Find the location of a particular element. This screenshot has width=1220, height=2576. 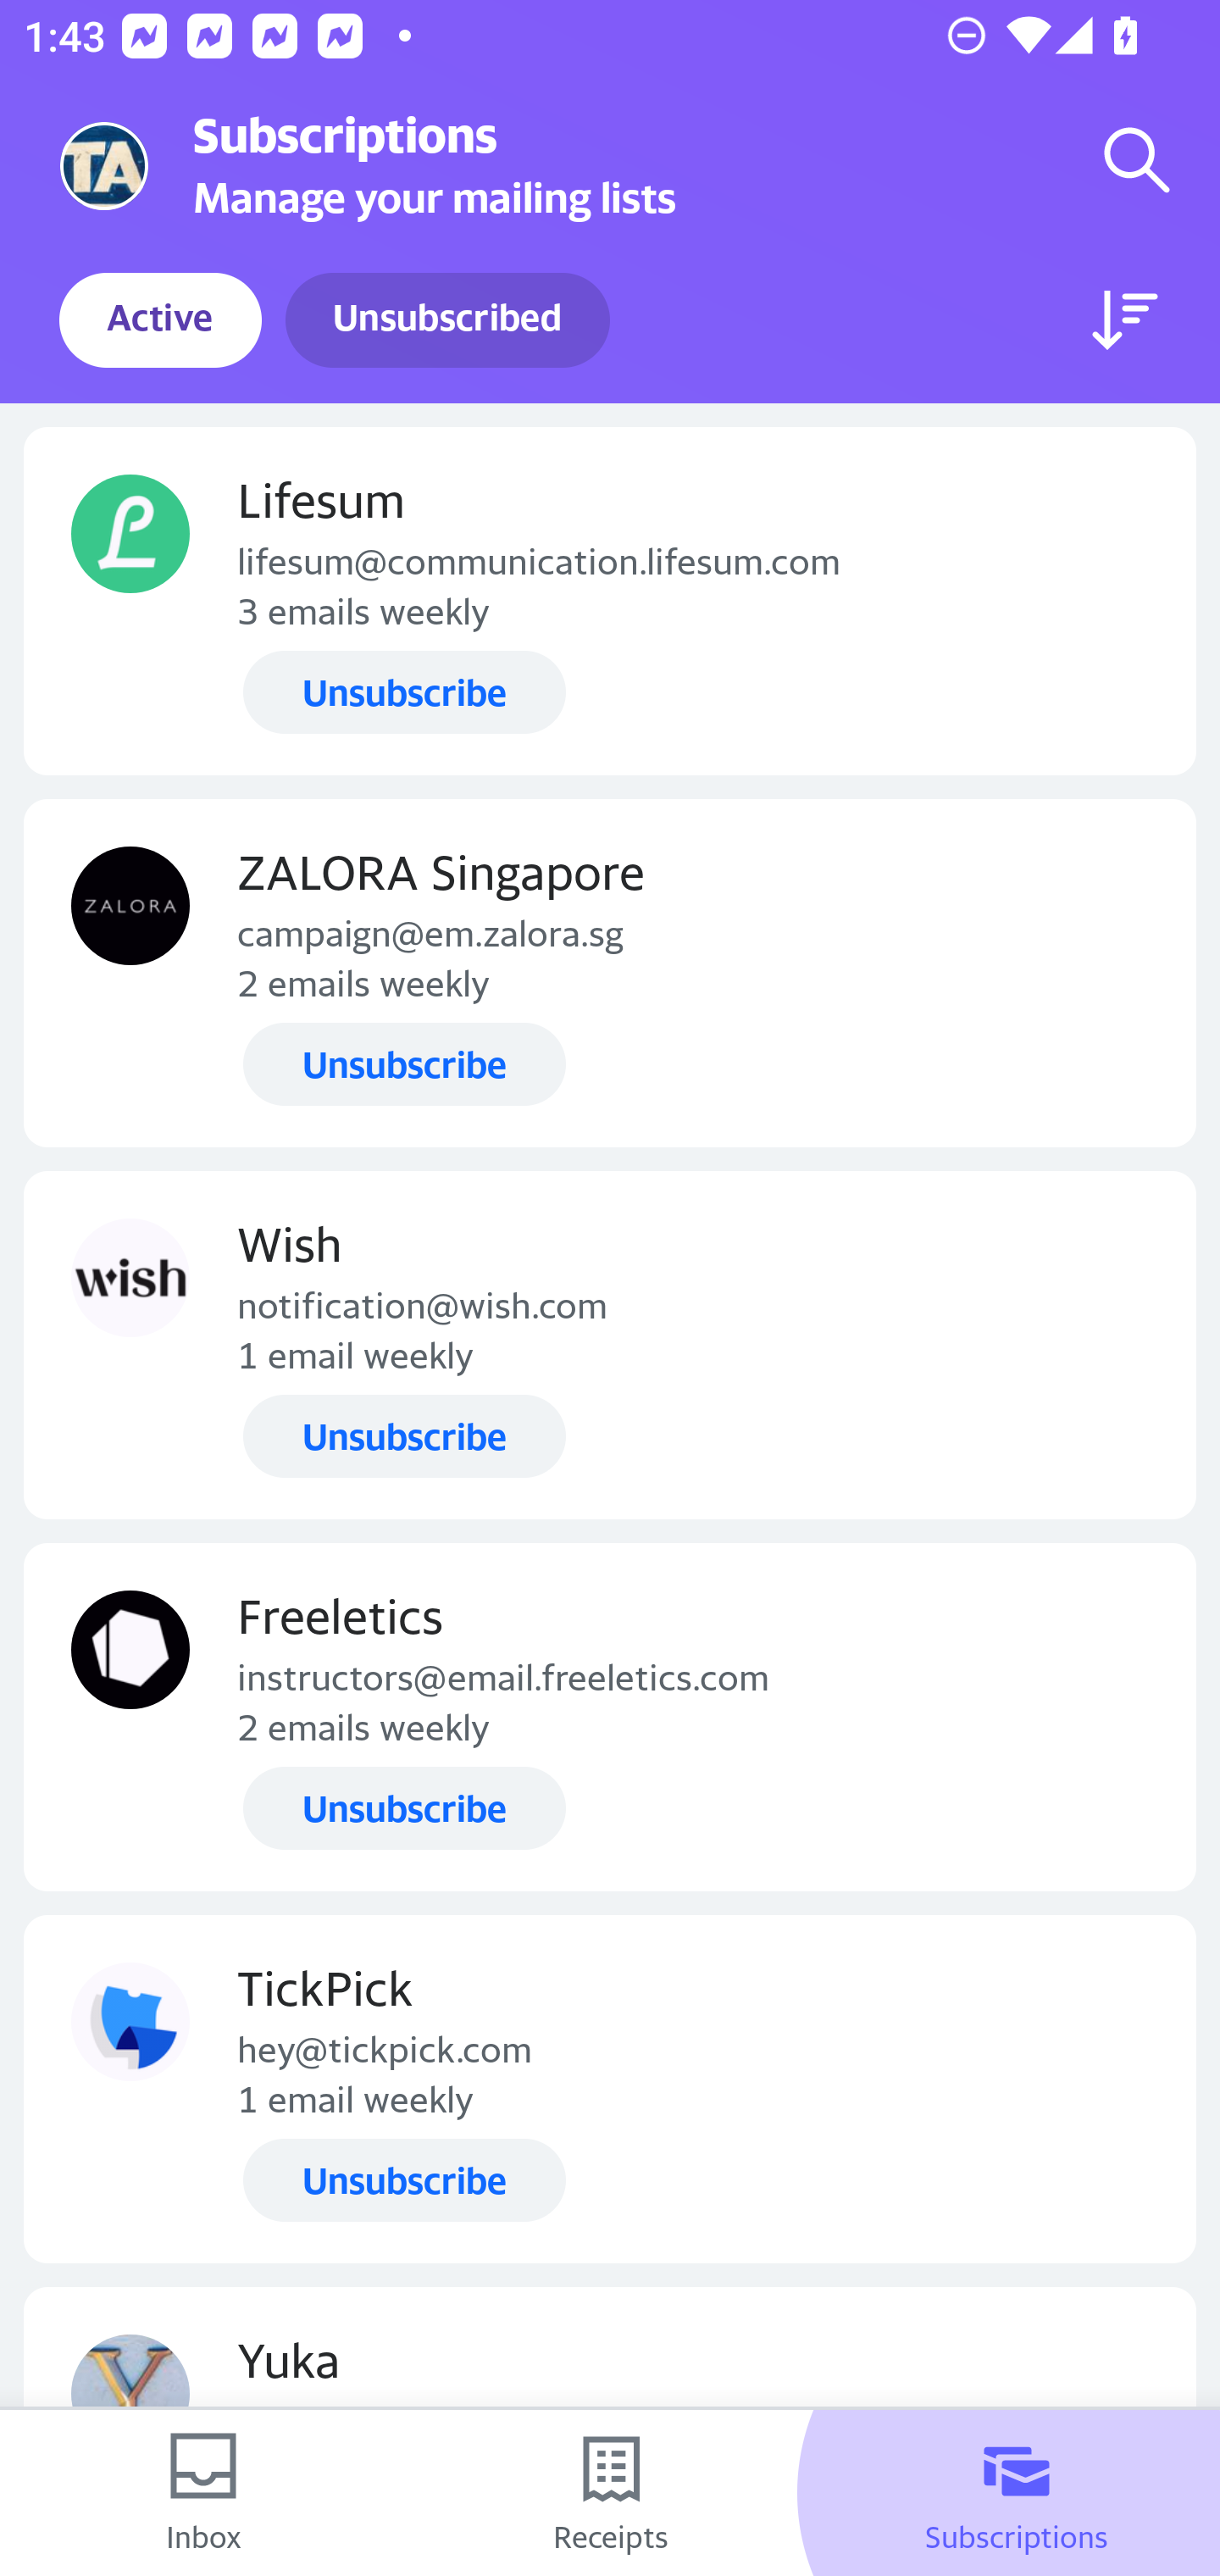

Unsubscribe is located at coordinates (404, 2179).